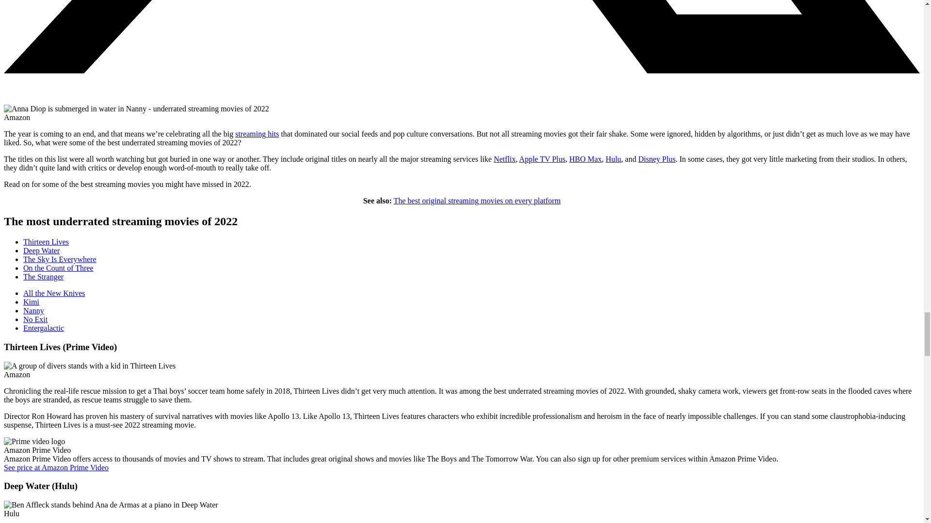  I want to click on Nanny, so click(136, 109).